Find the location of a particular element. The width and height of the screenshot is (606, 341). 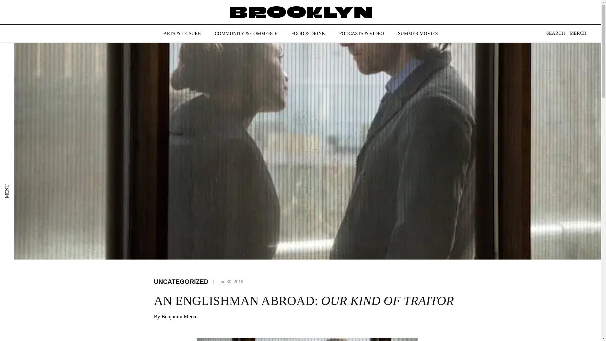

SUMMER MOVIES is located at coordinates (418, 33).